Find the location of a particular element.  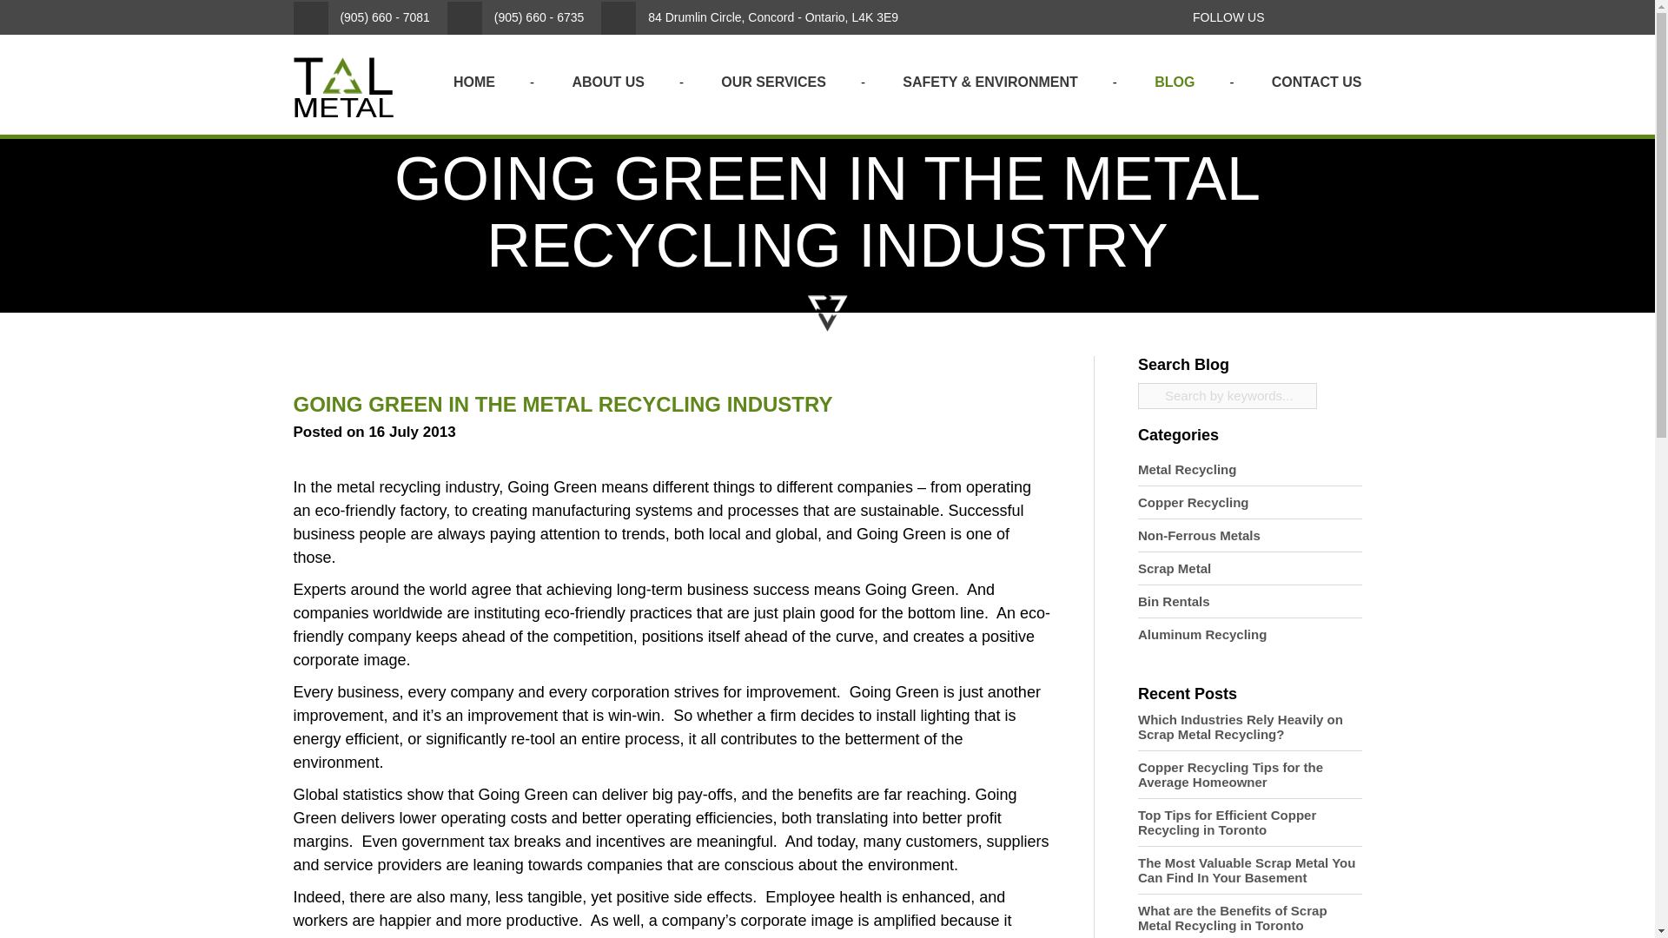

Top Tips for Efficient Copper Recycling in Toronto is located at coordinates (1249, 822).